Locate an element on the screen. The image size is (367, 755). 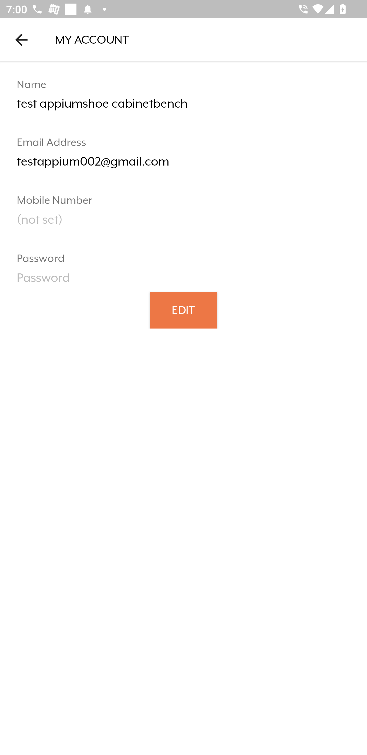
test appiumshoe cabinetbench is located at coordinates (183, 107).